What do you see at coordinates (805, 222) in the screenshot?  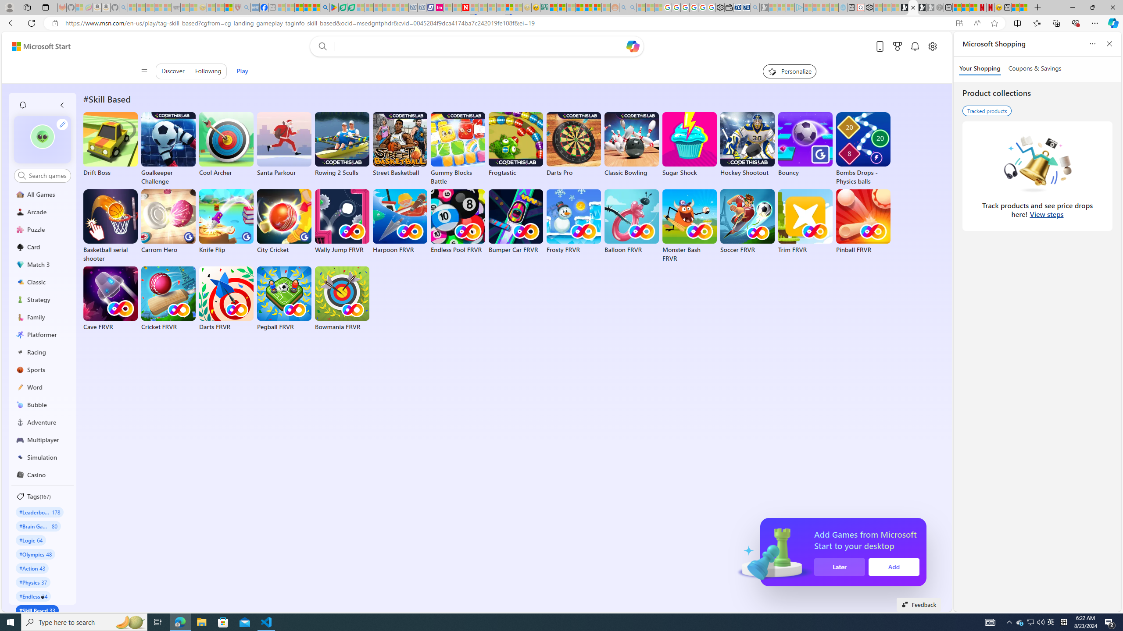 I see `Trim FRVR` at bounding box center [805, 222].